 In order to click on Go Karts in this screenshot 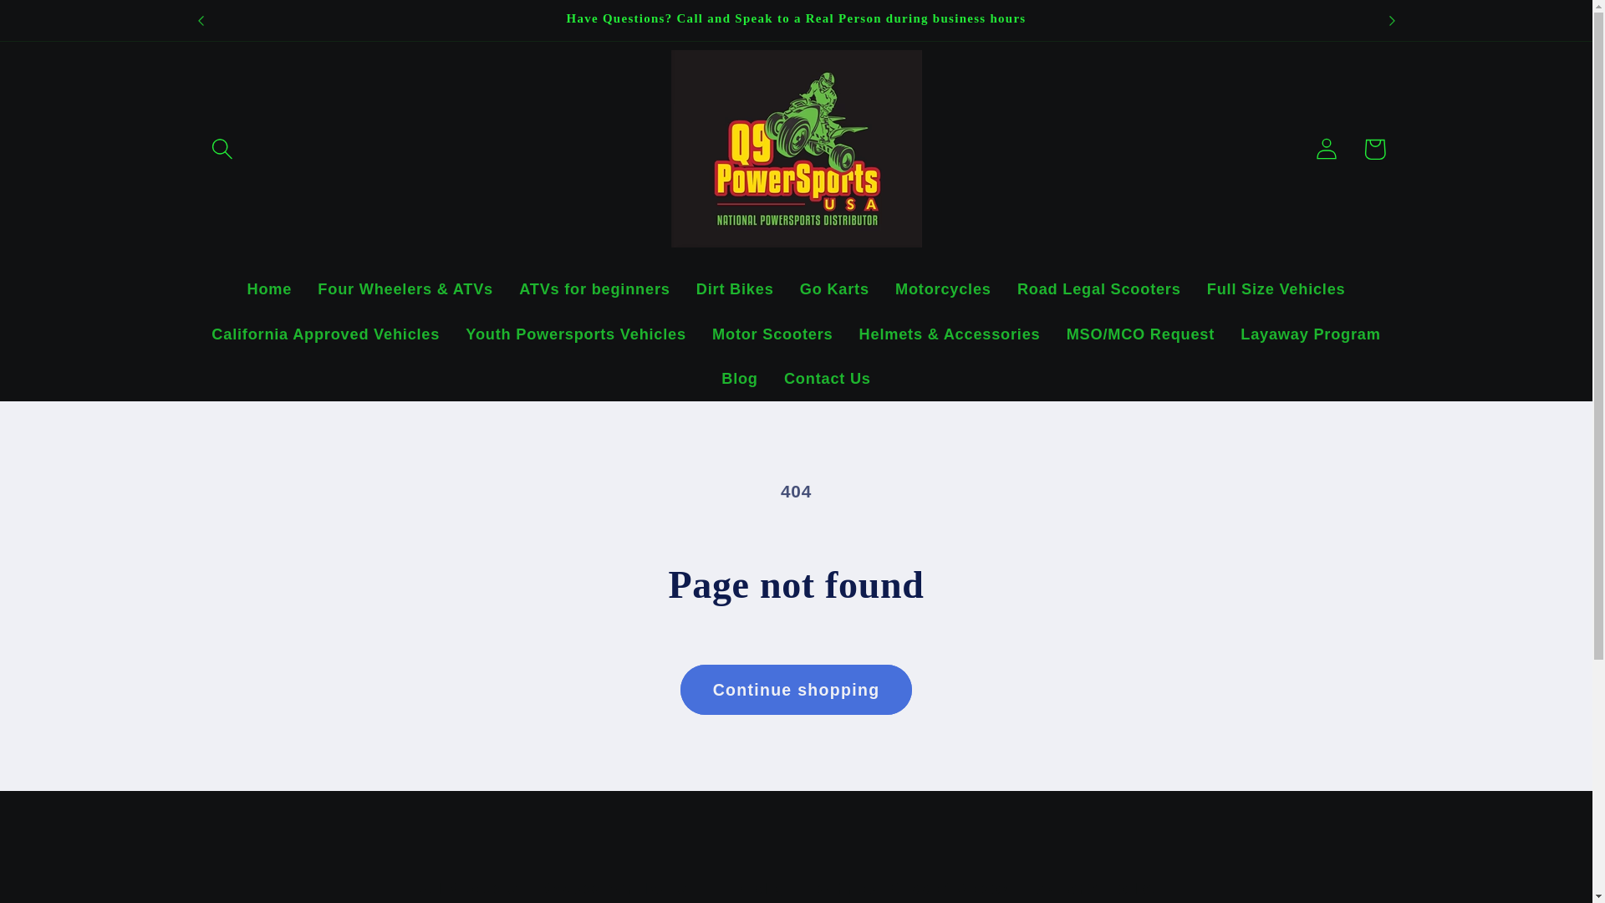, I will do `click(833, 289)`.